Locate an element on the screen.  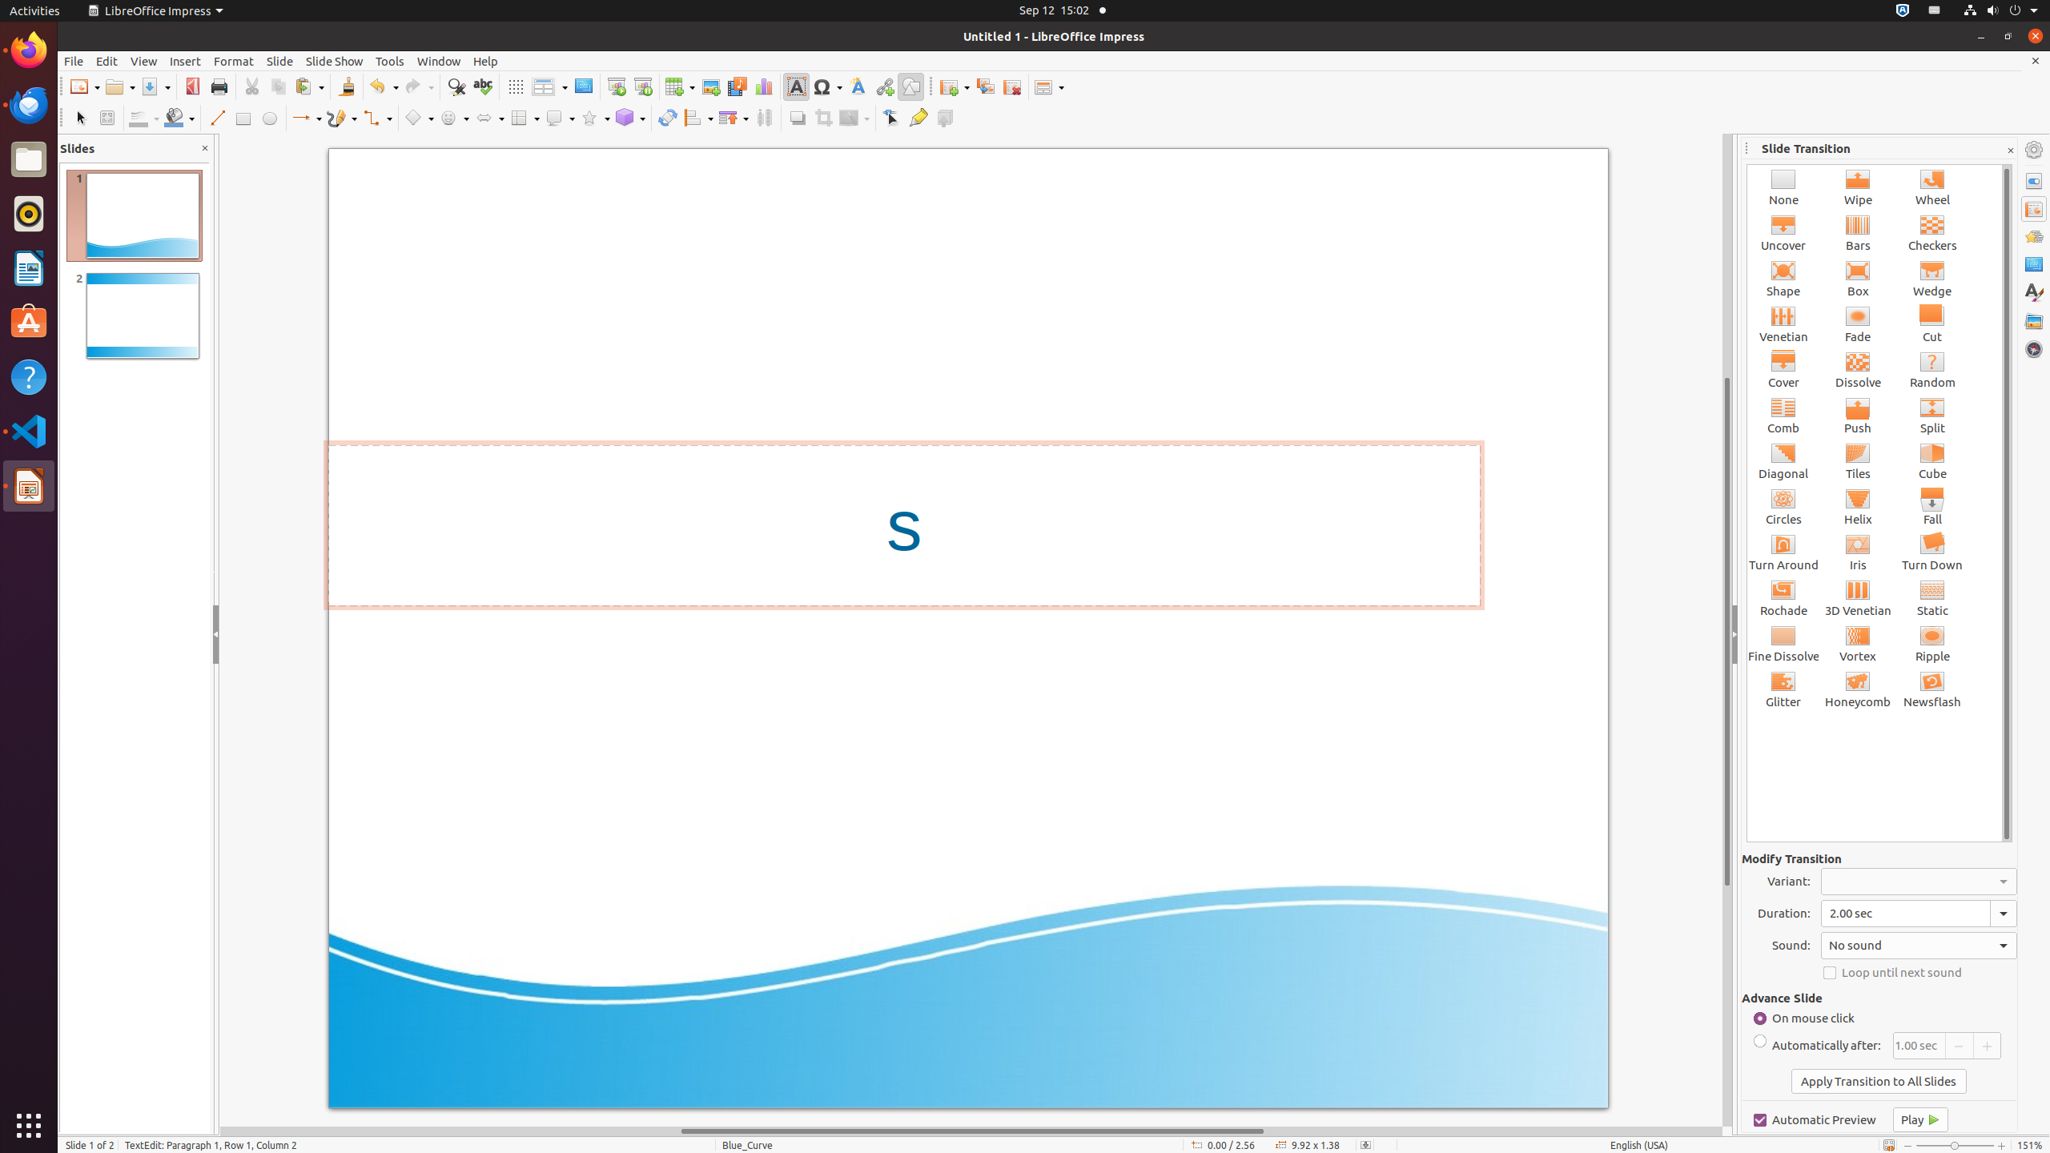
Close Pane is located at coordinates (205, 149).